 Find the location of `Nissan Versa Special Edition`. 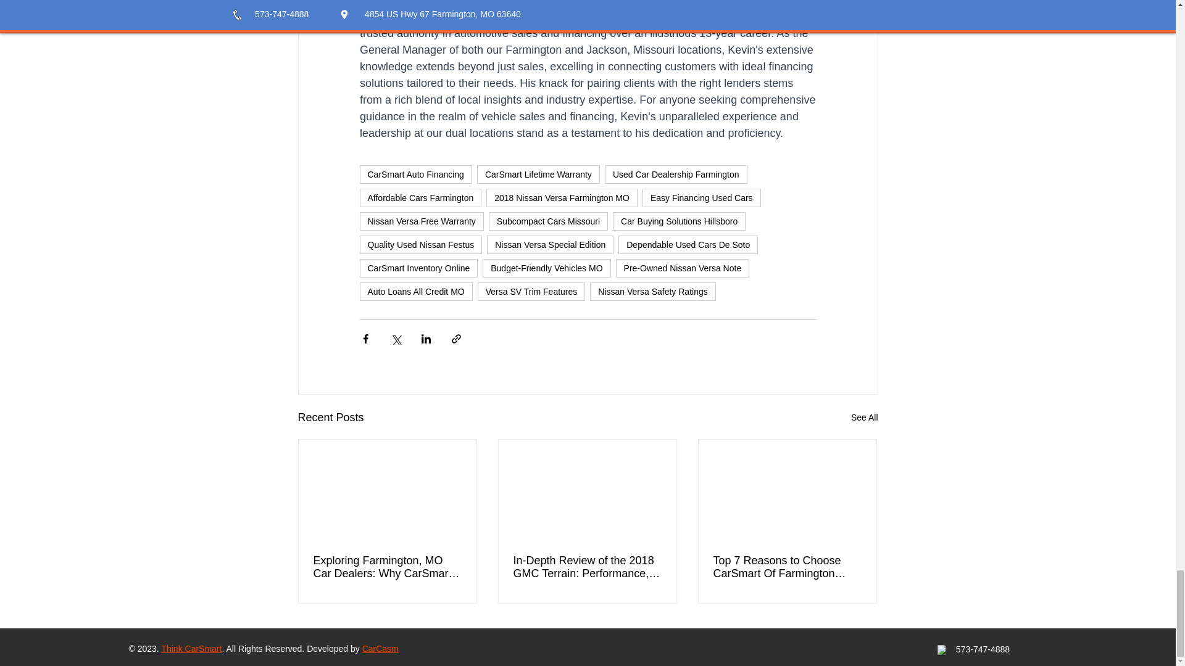

Nissan Versa Special Edition is located at coordinates (551, 244).